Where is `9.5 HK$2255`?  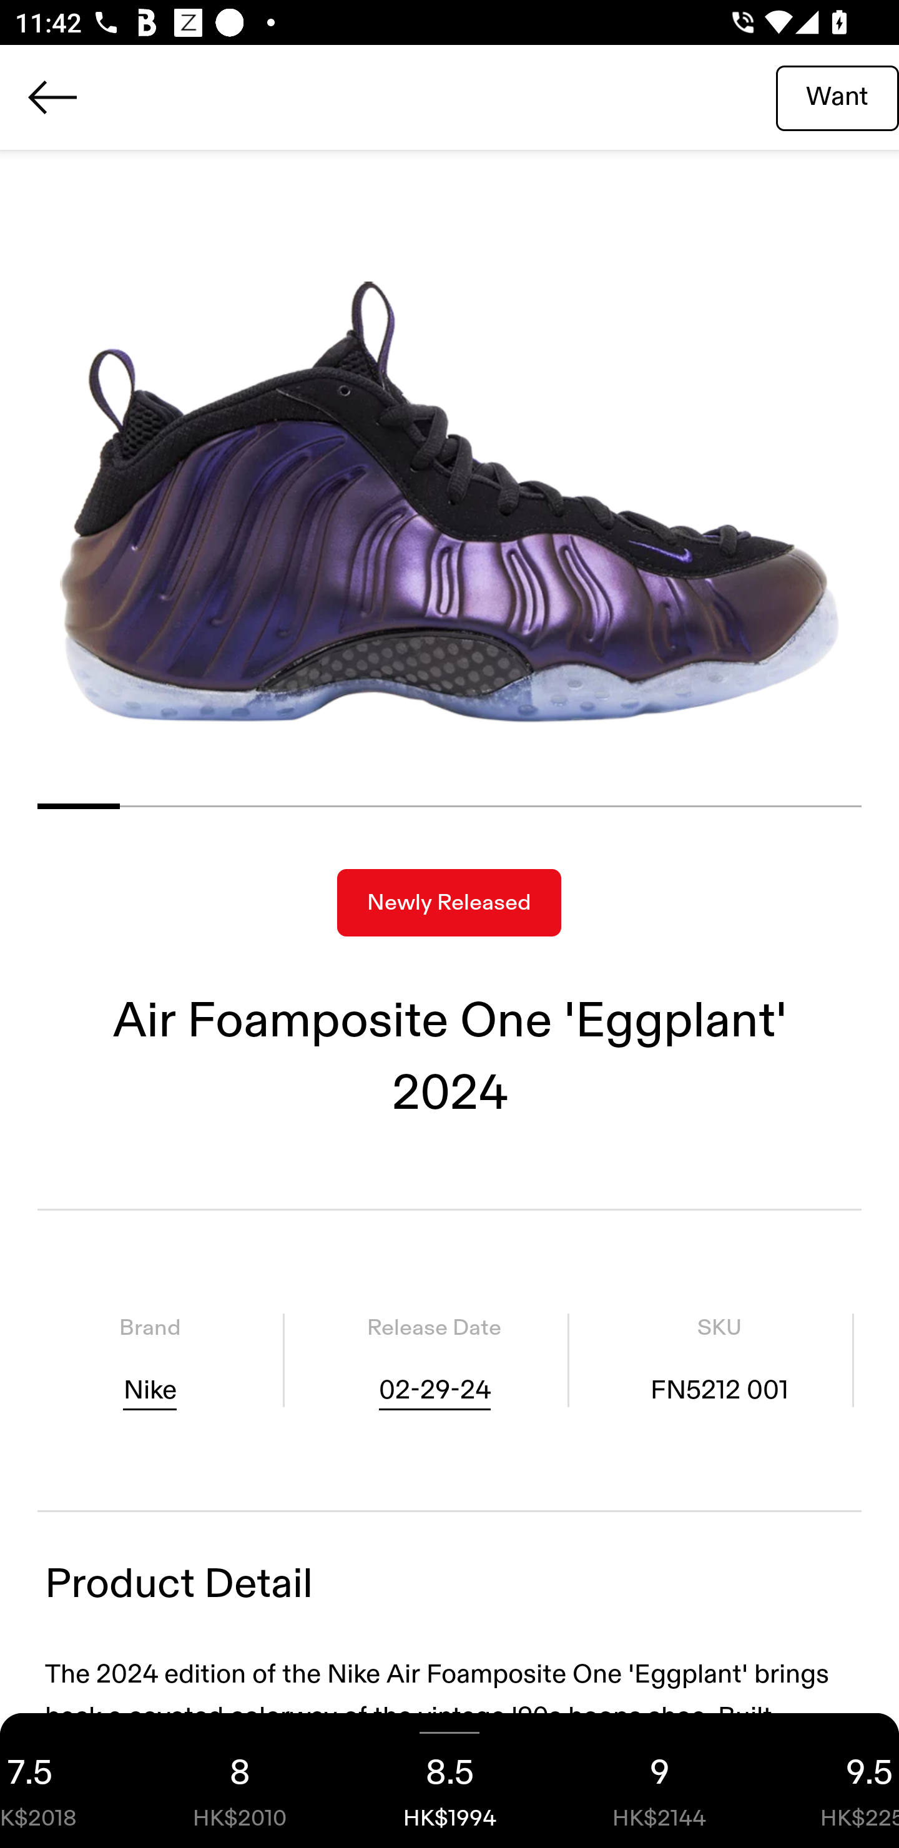 9.5 HK$2255 is located at coordinates (832, 1781).